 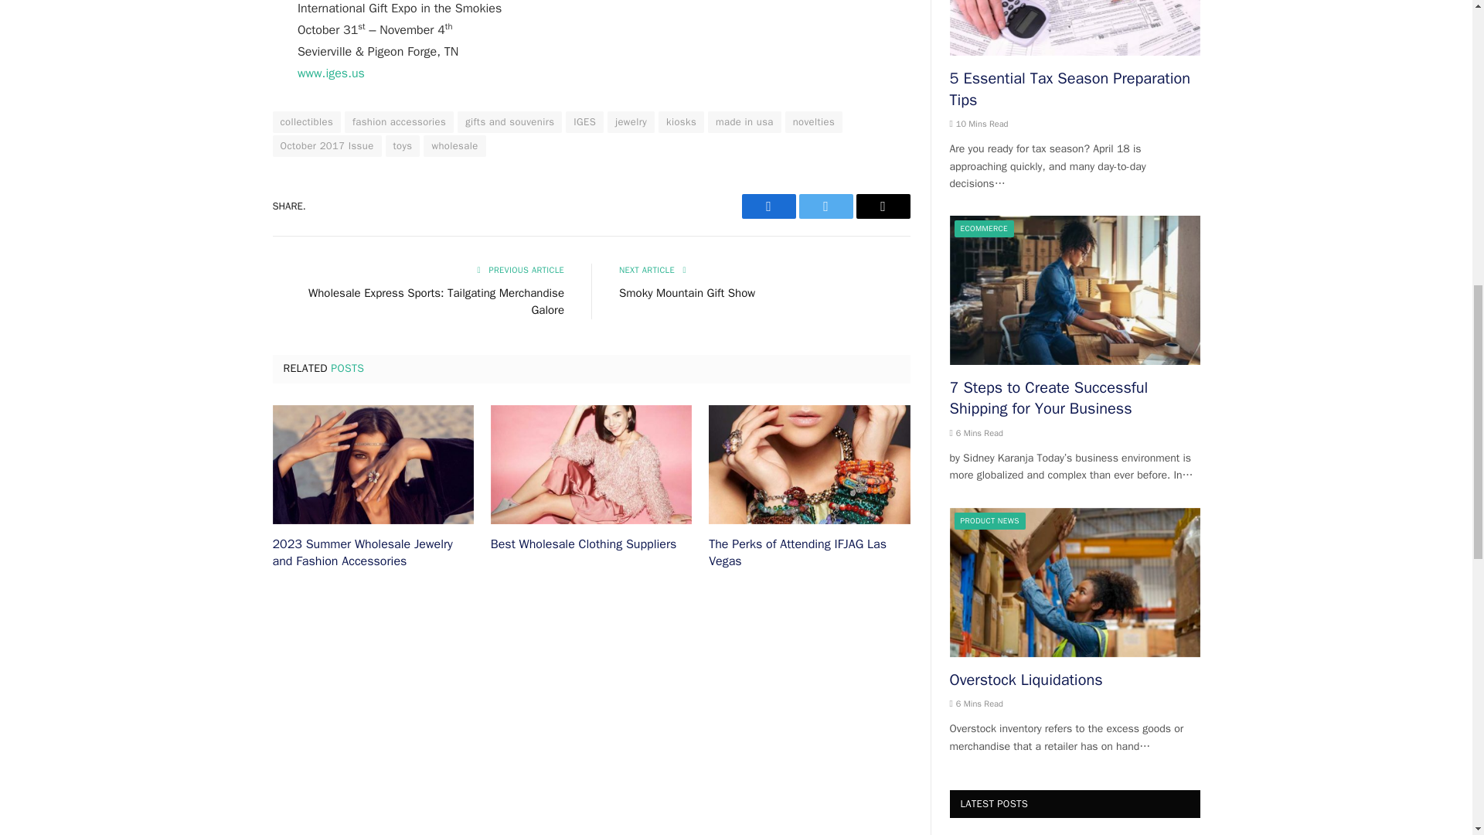 What do you see at coordinates (373, 465) in the screenshot?
I see `2023 Summer Wholesale Jewelry and Fashion Accessories` at bounding box center [373, 465].